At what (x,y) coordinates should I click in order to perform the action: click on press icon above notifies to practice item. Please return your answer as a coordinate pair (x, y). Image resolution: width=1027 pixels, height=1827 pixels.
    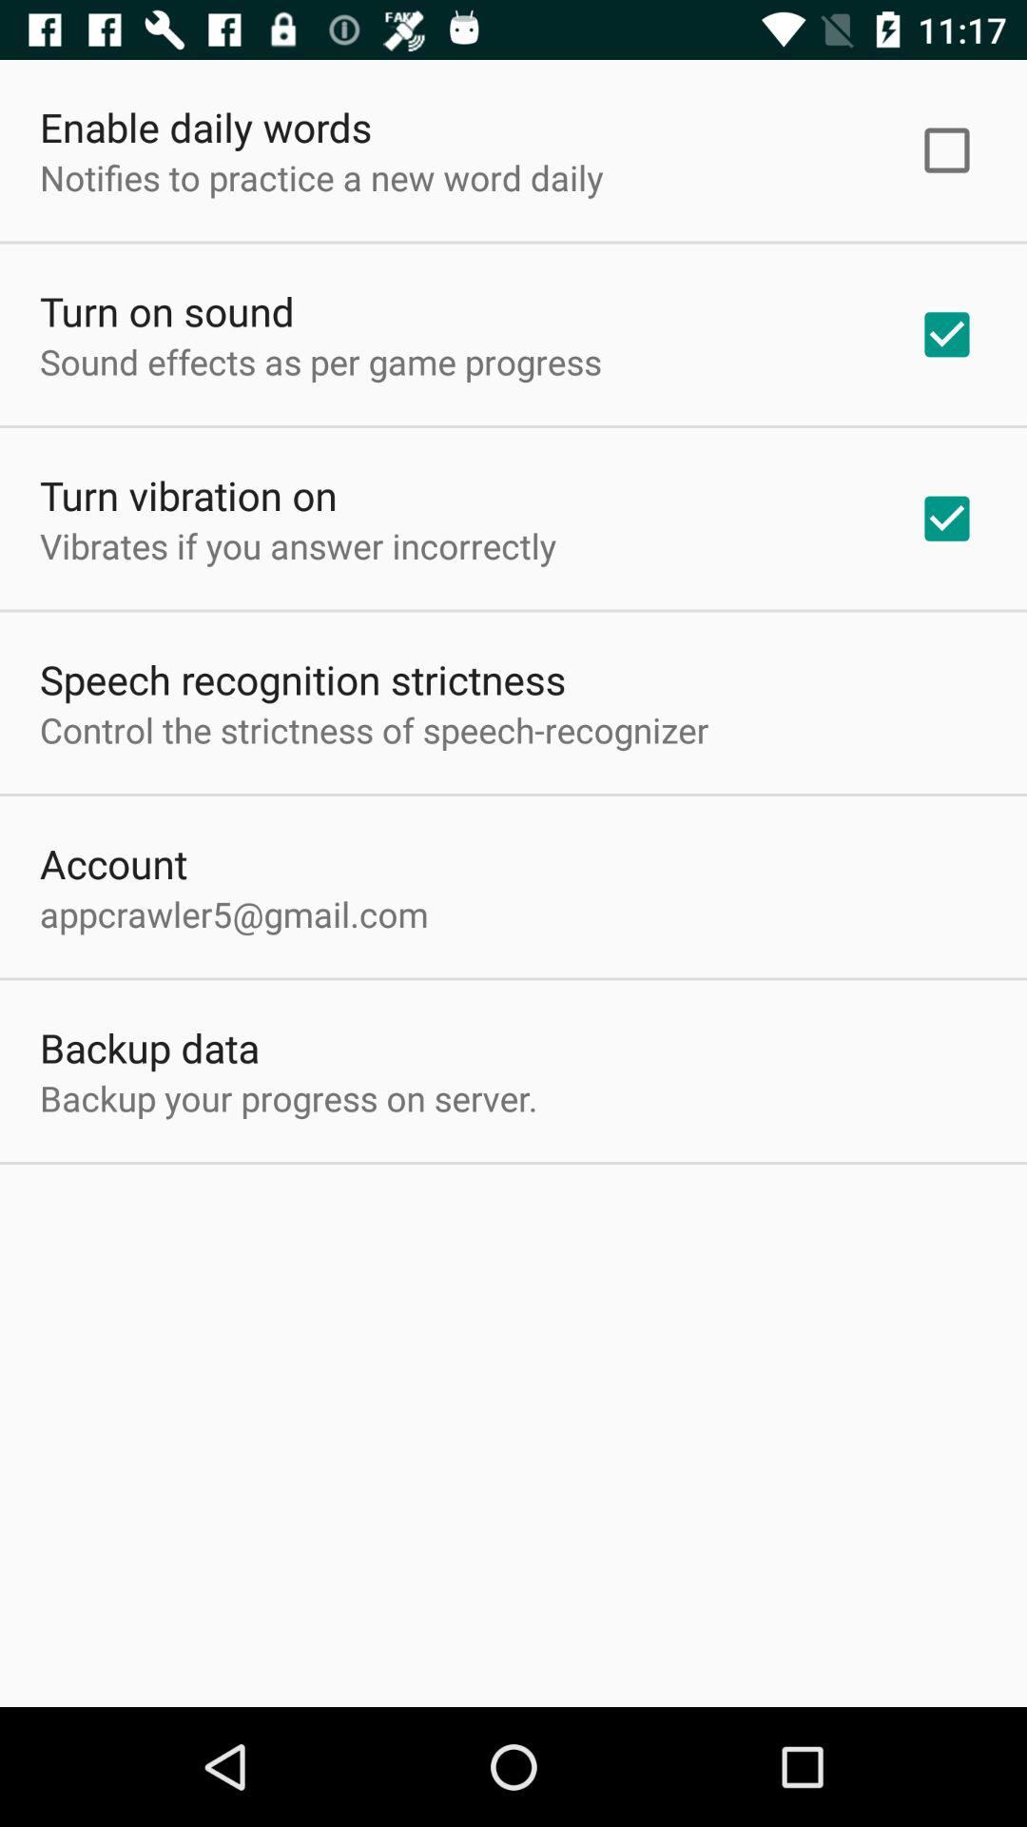
    Looking at the image, I should click on (205, 128).